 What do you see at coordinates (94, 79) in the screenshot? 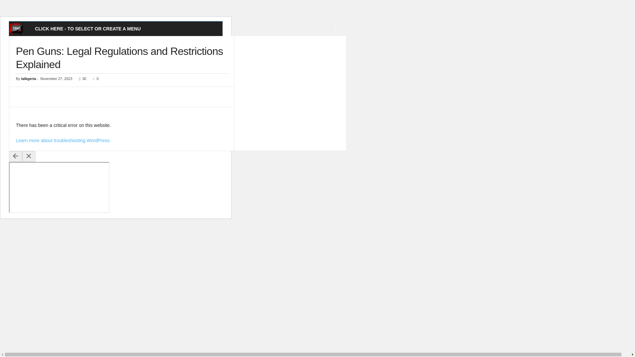
I see `0` at bounding box center [94, 79].